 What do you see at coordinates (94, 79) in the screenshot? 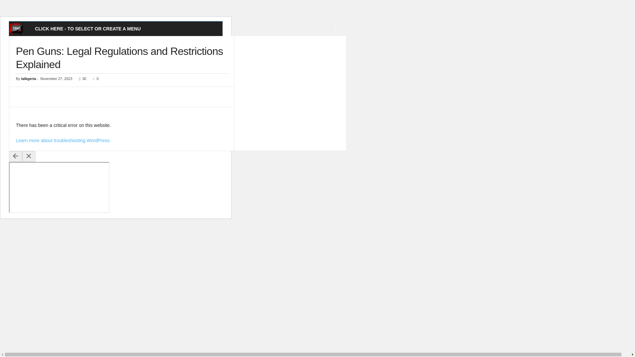
I see `0` at bounding box center [94, 79].